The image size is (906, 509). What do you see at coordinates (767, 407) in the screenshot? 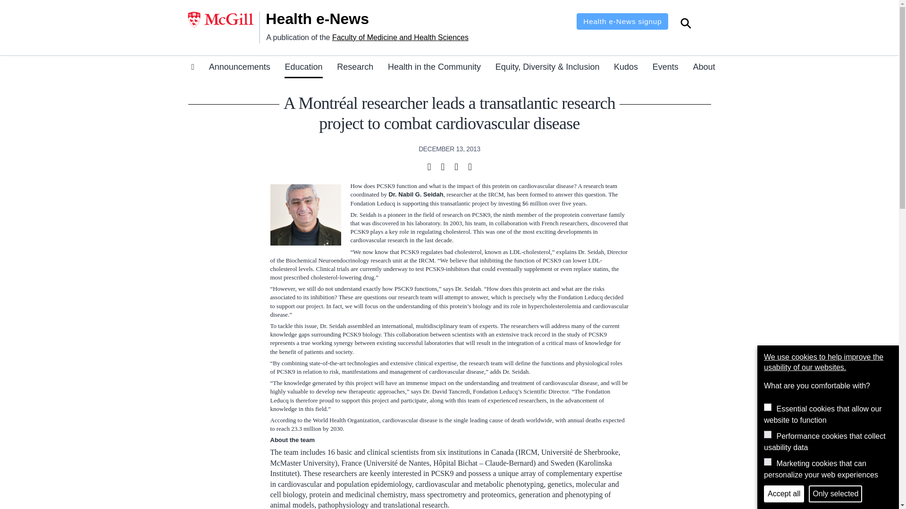
I see `required` at bounding box center [767, 407].